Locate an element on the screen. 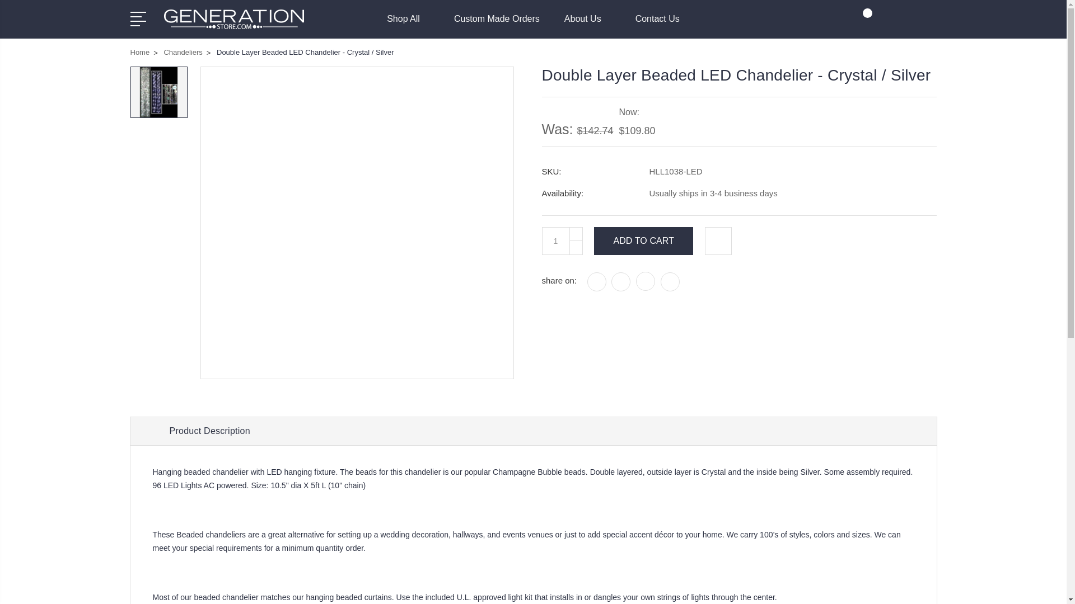  Contact Us is located at coordinates (657, 26).